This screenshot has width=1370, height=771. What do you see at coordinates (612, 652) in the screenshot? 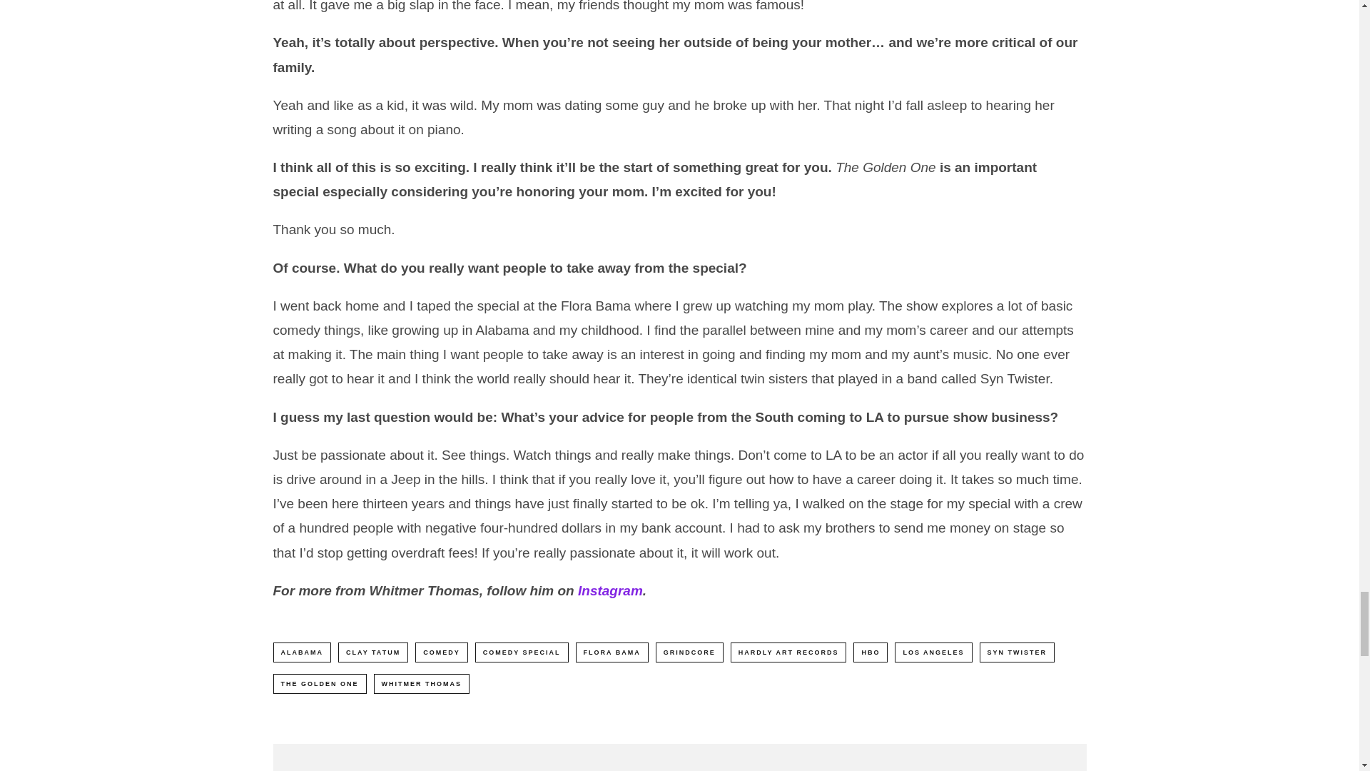
I see `FLORA BAMA` at bounding box center [612, 652].